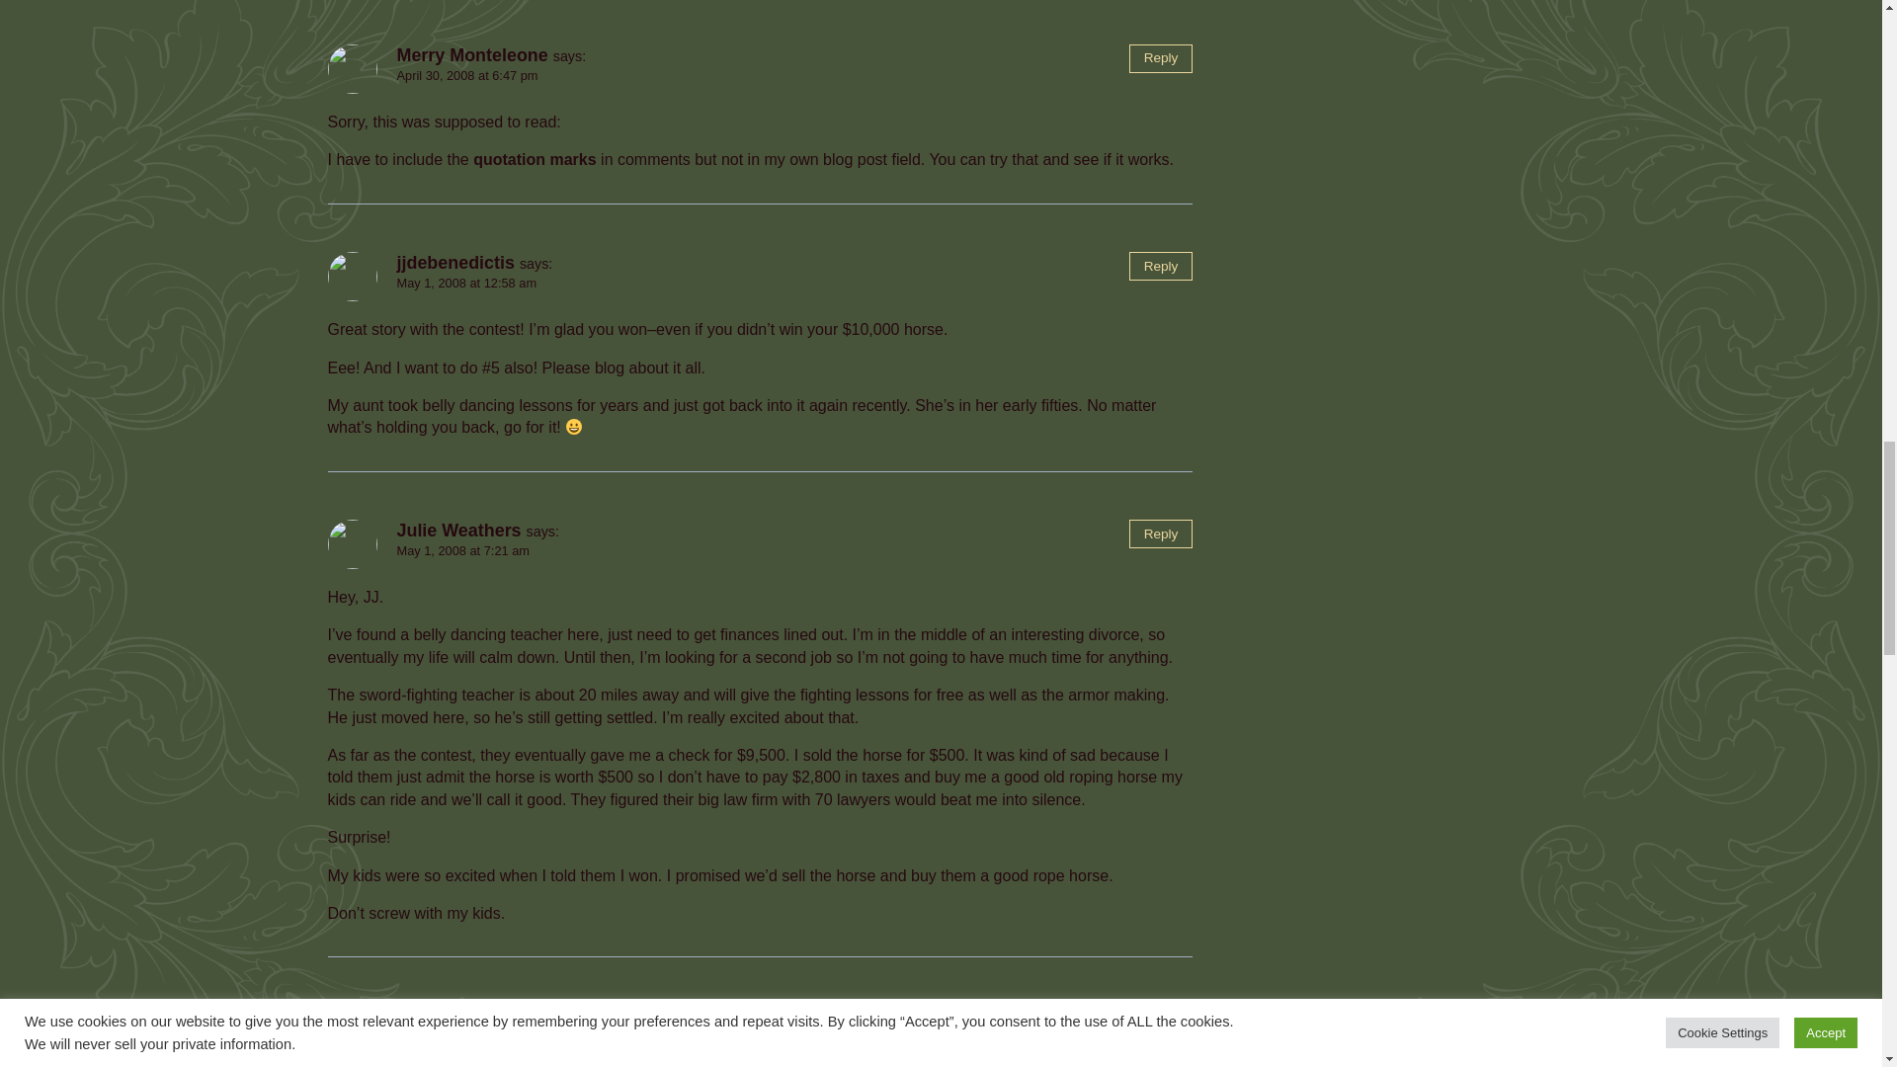 This screenshot has height=1067, width=1897. I want to click on April 30, 2008 at 6:47 pm, so click(467, 75).